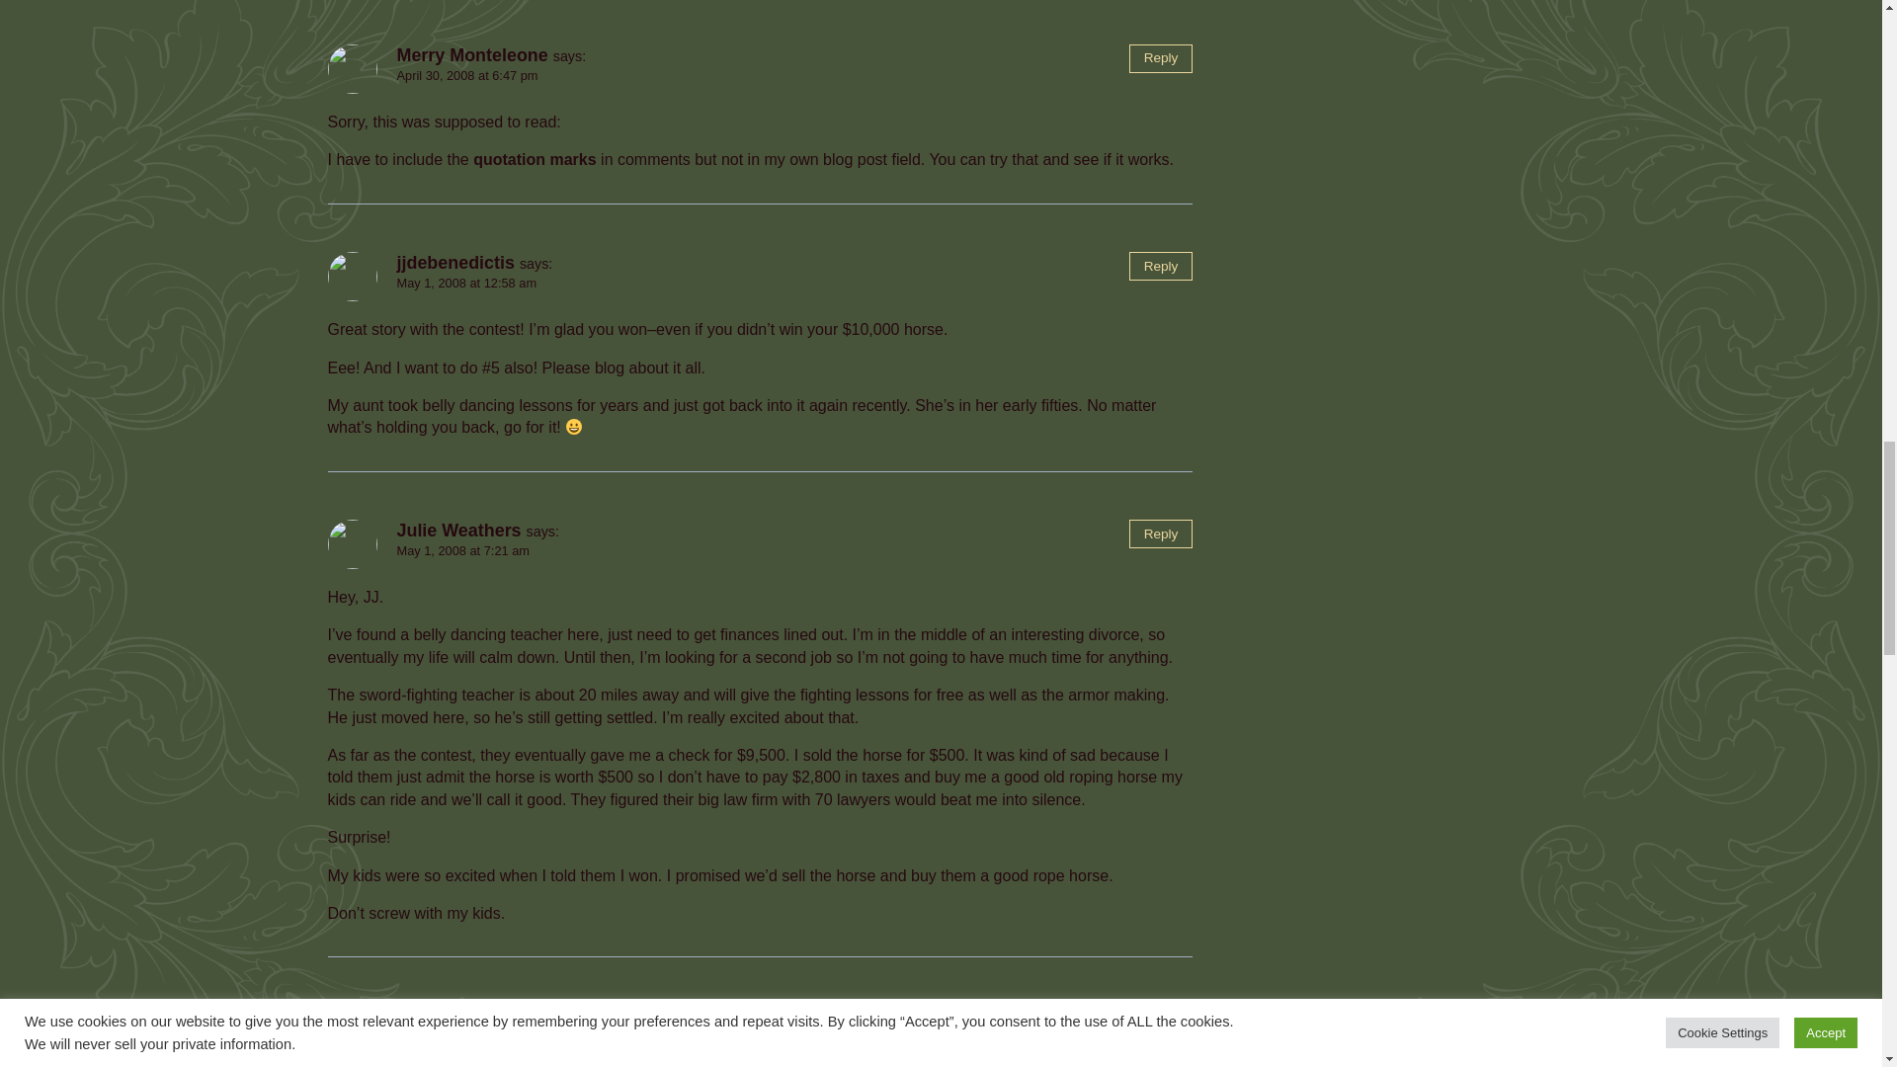 This screenshot has height=1067, width=1897. I want to click on April 30, 2008 at 6:47 pm, so click(467, 75).